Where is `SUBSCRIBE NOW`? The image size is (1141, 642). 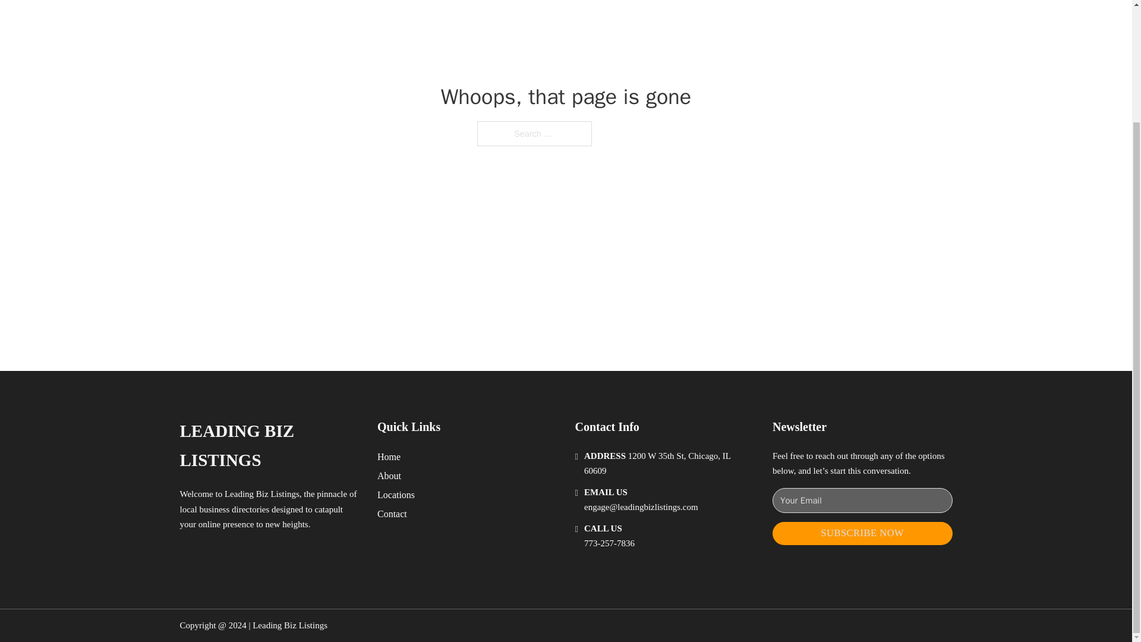
SUBSCRIBE NOW is located at coordinates (862, 533).